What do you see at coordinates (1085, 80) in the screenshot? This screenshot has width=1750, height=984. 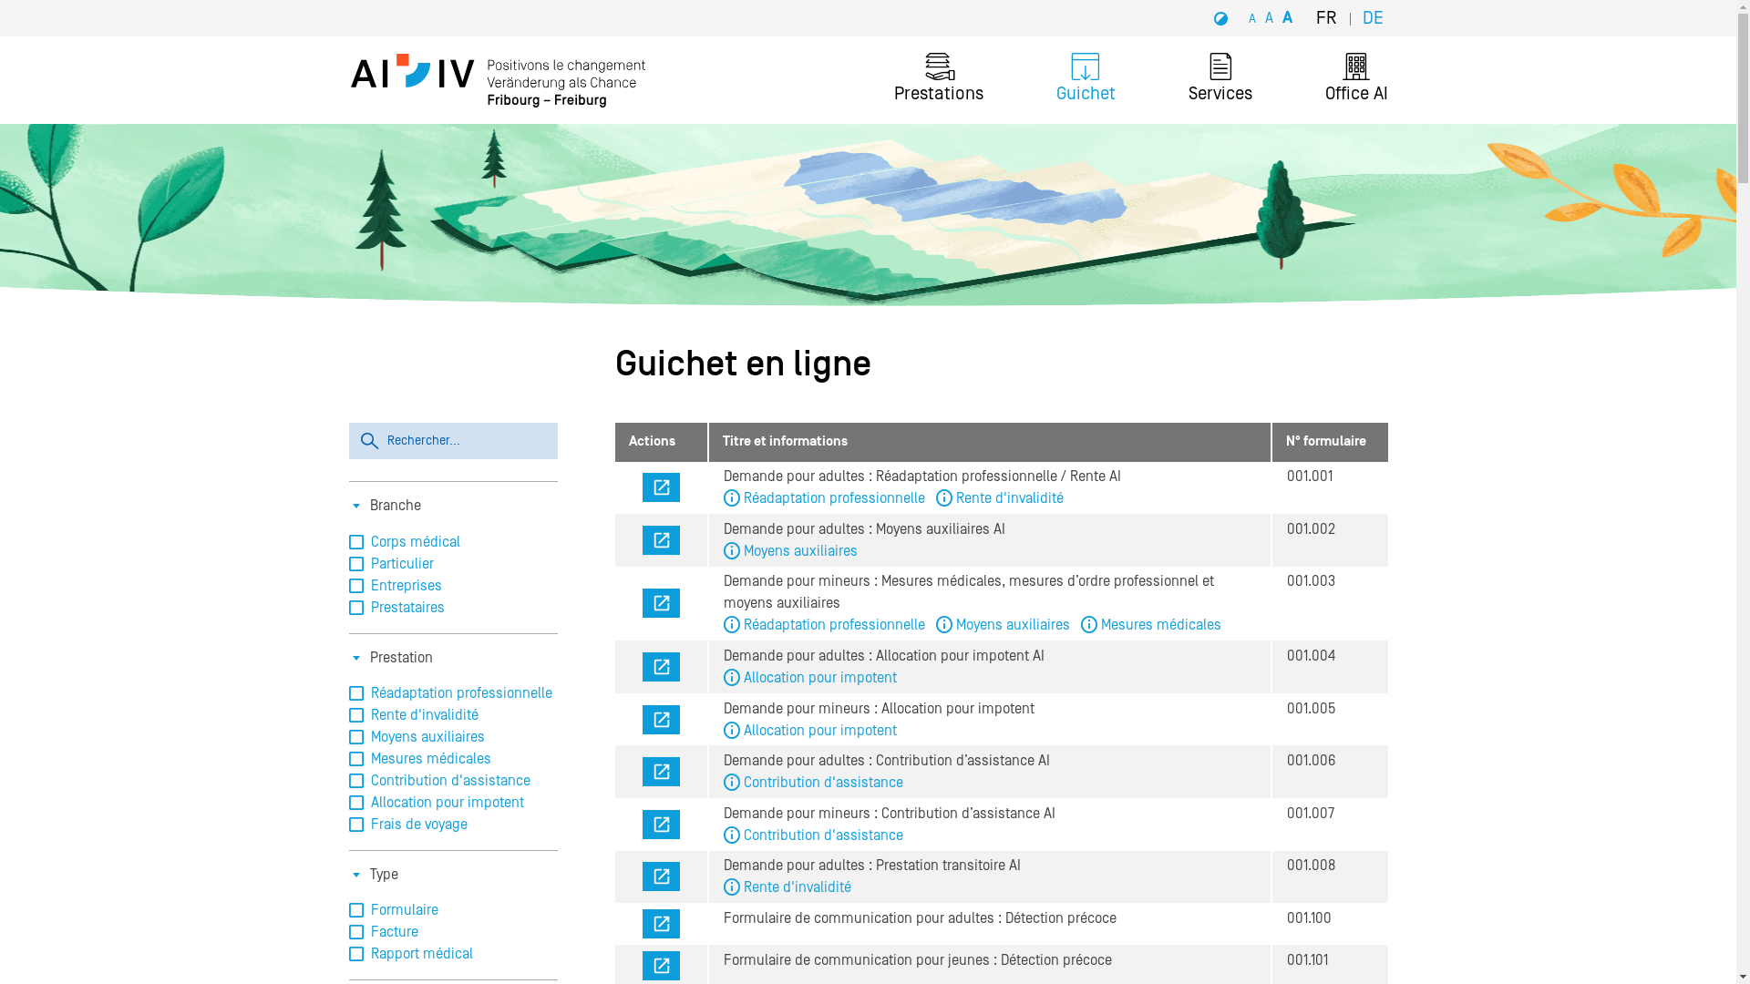 I see `Guichet` at bounding box center [1085, 80].